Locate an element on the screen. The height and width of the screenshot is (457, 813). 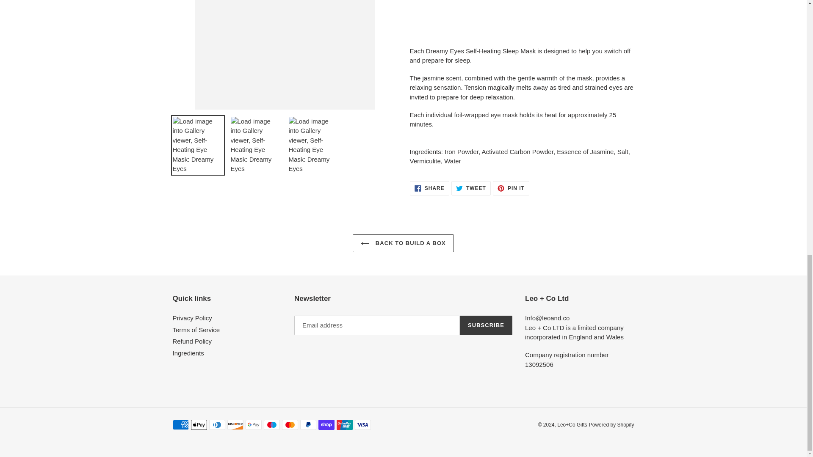
Terms of Service is located at coordinates (471, 188).